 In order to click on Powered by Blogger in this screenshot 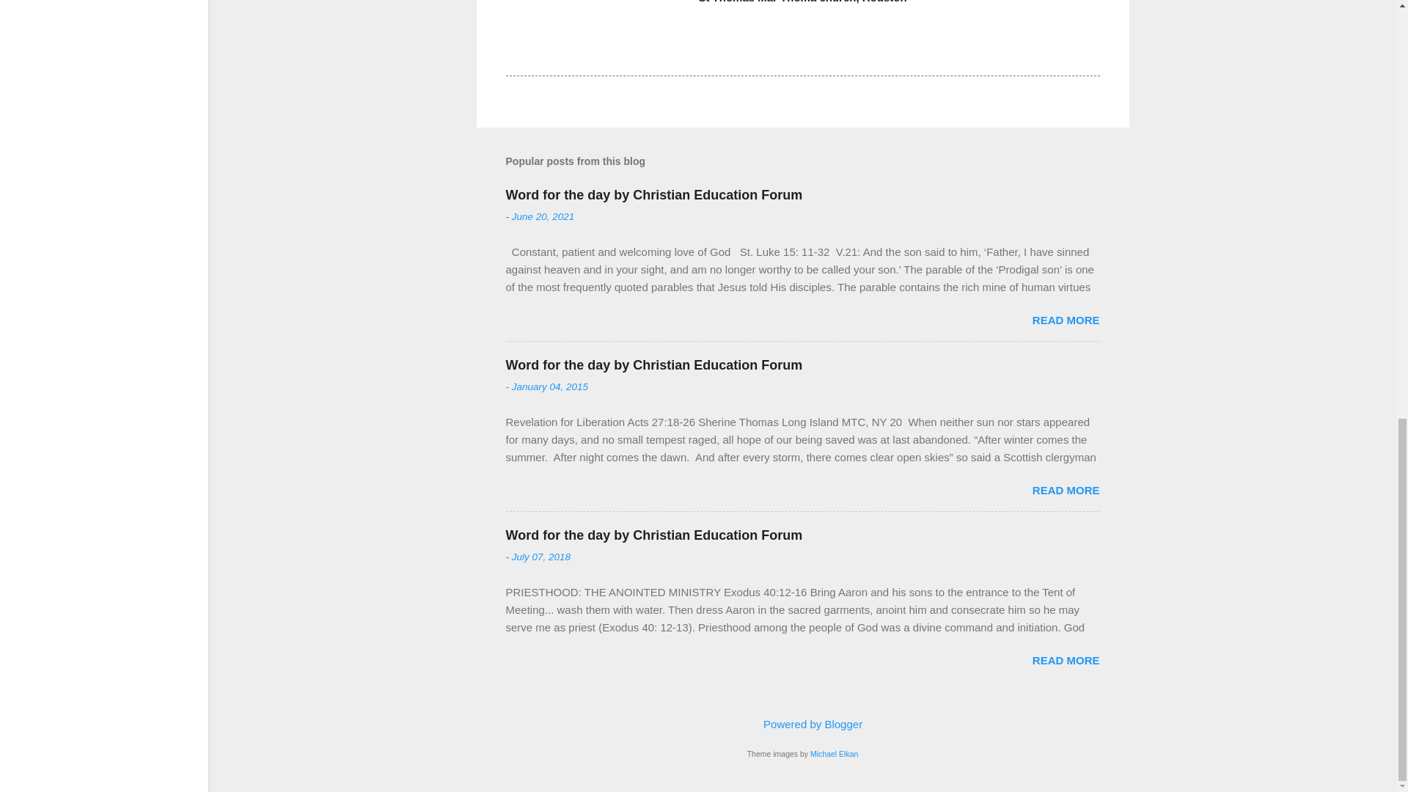, I will do `click(802, 723)`.